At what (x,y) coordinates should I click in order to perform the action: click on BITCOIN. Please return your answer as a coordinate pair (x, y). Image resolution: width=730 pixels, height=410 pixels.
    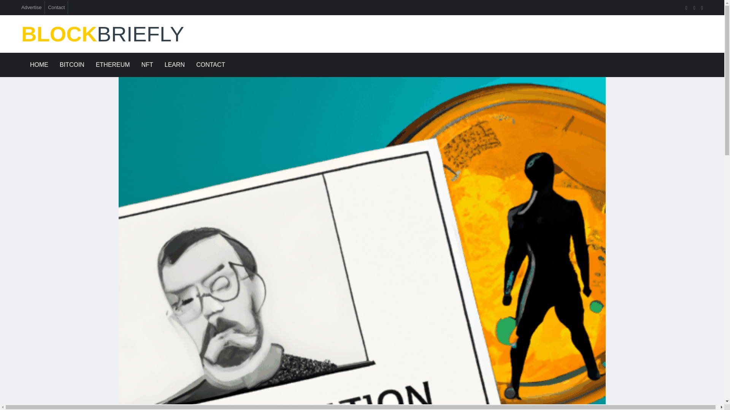
    Looking at the image, I should click on (72, 65).